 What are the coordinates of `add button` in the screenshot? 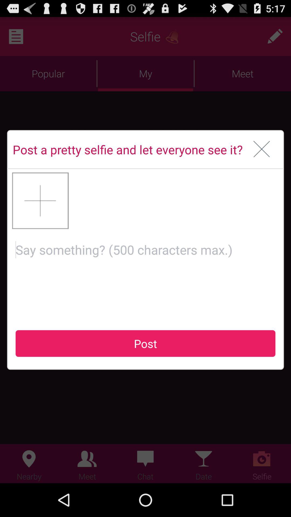 It's located at (40, 201).